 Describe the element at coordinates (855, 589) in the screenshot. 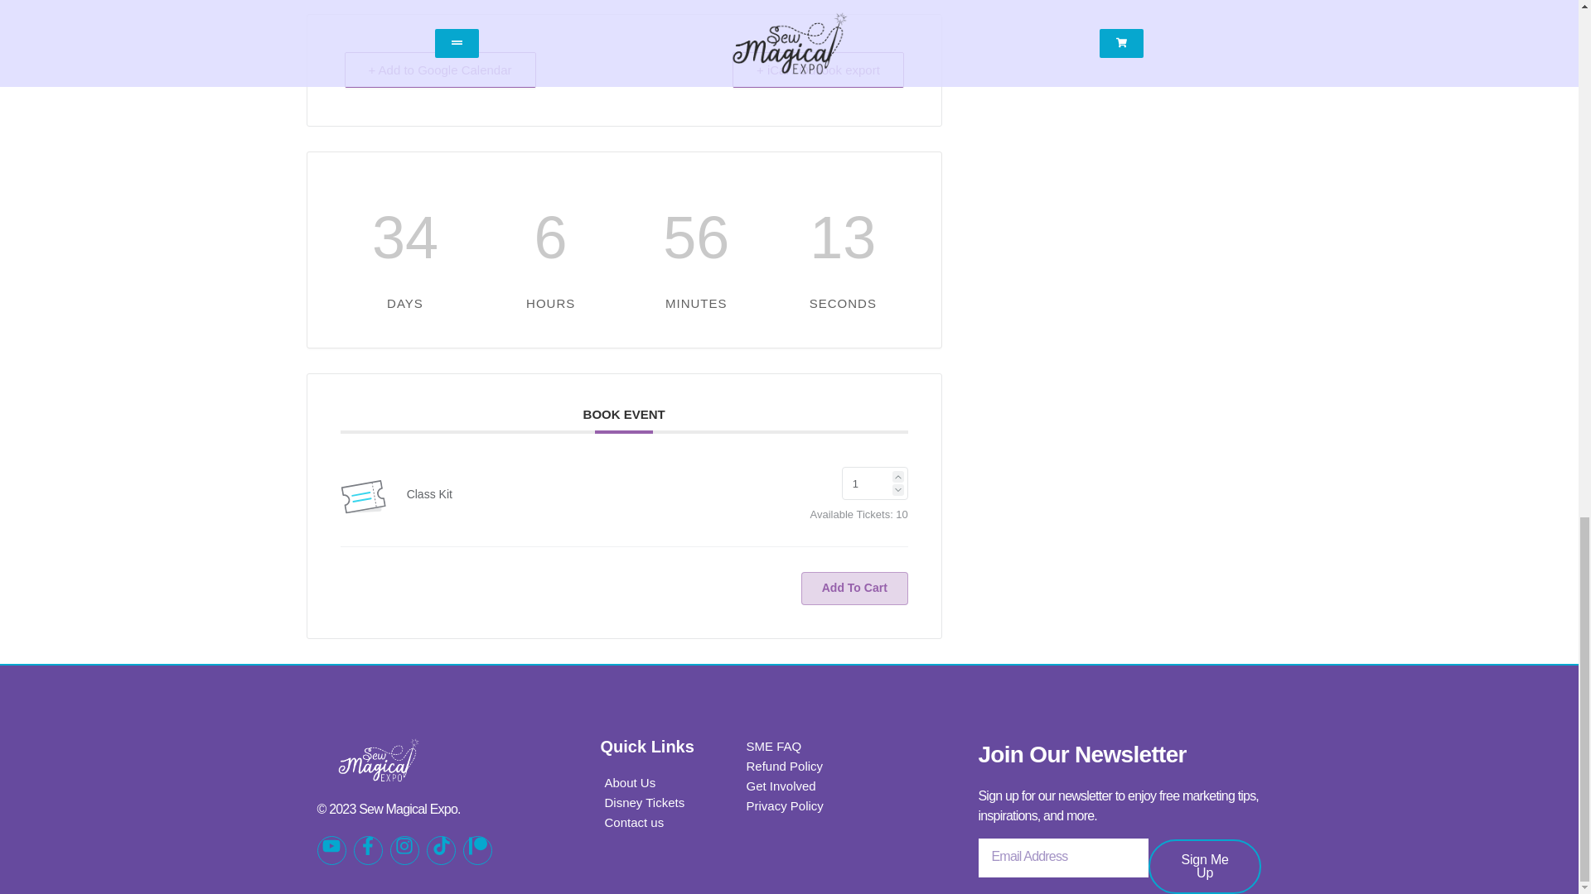

I see `Add To Cart` at that location.